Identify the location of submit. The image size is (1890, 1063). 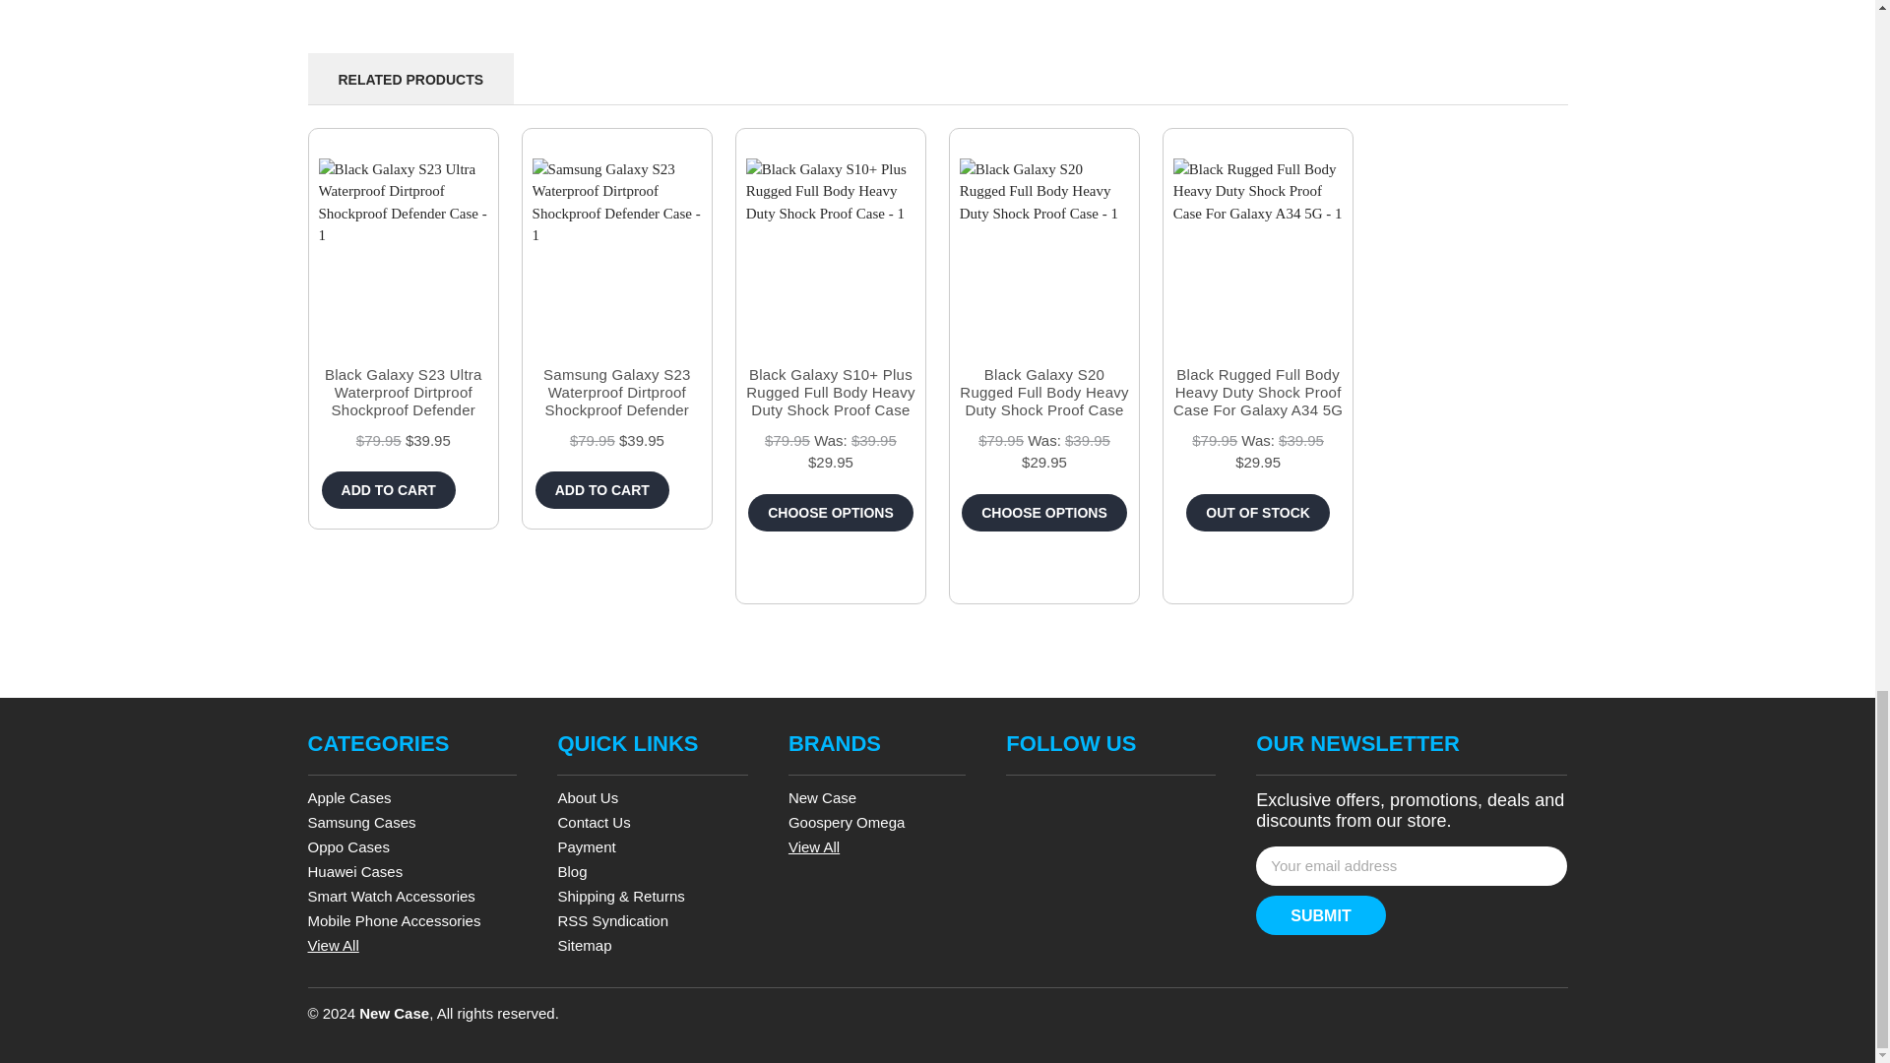
(1321, 915).